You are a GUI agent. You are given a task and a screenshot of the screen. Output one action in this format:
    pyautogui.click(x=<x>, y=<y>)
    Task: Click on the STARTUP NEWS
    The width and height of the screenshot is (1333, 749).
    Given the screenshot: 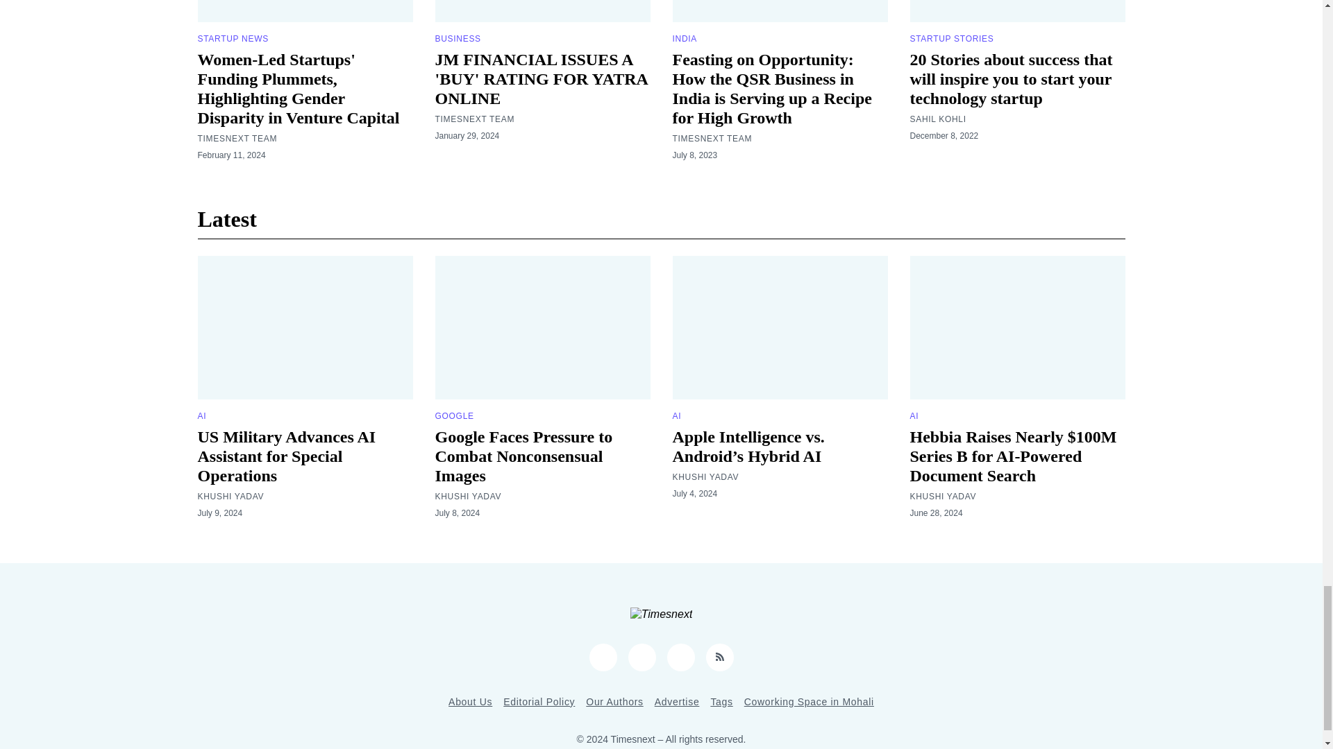 What is the action you would take?
    pyautogui.click(x=232, y=38)
    